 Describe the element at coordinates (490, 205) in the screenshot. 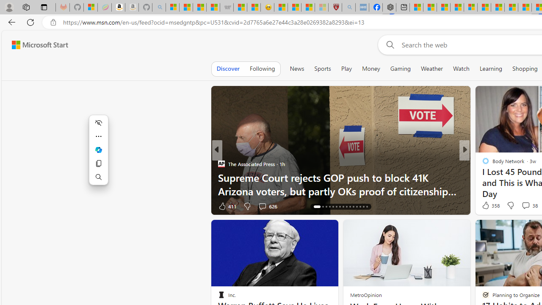

I see `358 Like` at that location.